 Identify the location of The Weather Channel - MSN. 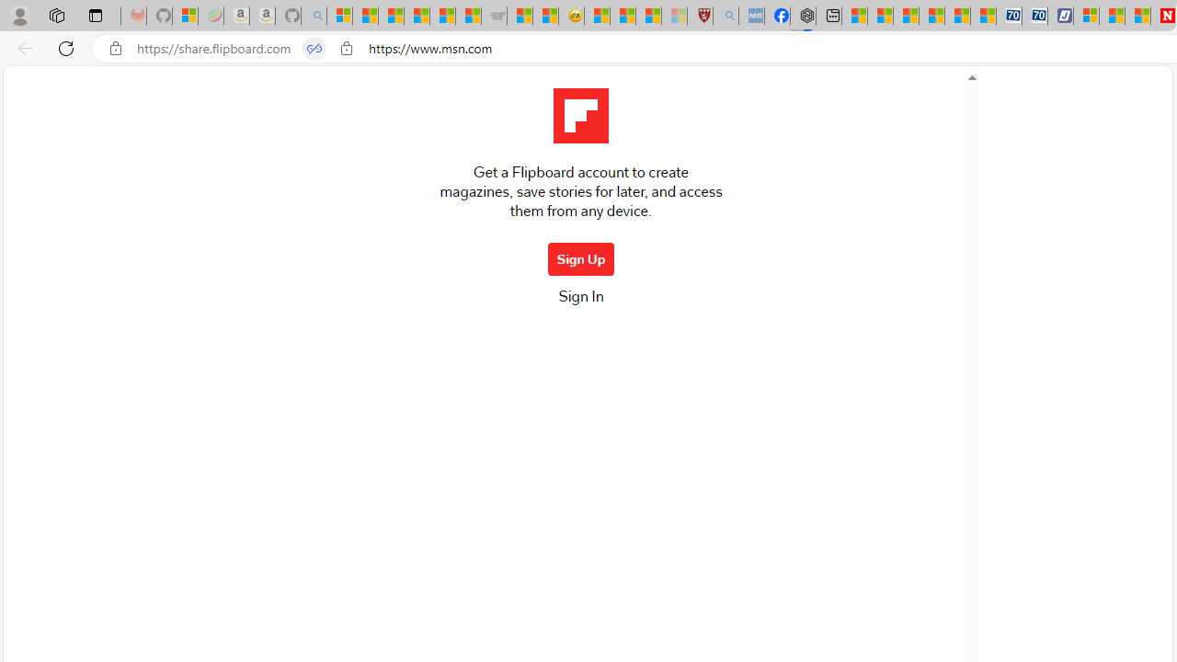
(392, 17).